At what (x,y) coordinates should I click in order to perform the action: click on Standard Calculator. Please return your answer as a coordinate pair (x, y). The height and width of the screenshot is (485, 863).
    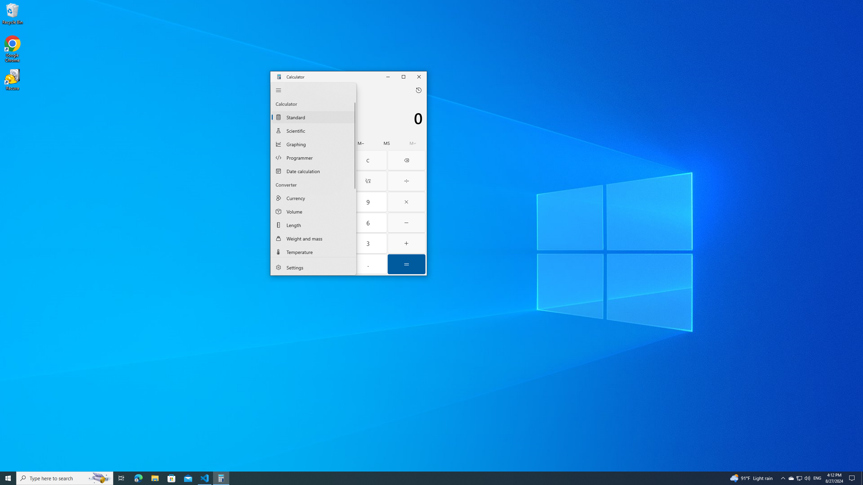
    Looking at the image, I should click on (314, 117).